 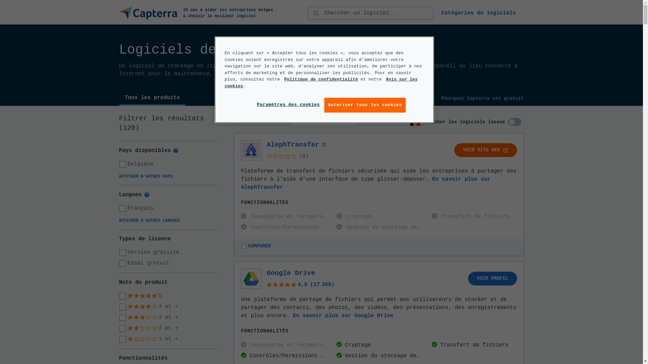 What do you see at coordinates (365, 105) in the screenshot?
I see `Autoriser tous les cookies` at bounding box center [365, 105].